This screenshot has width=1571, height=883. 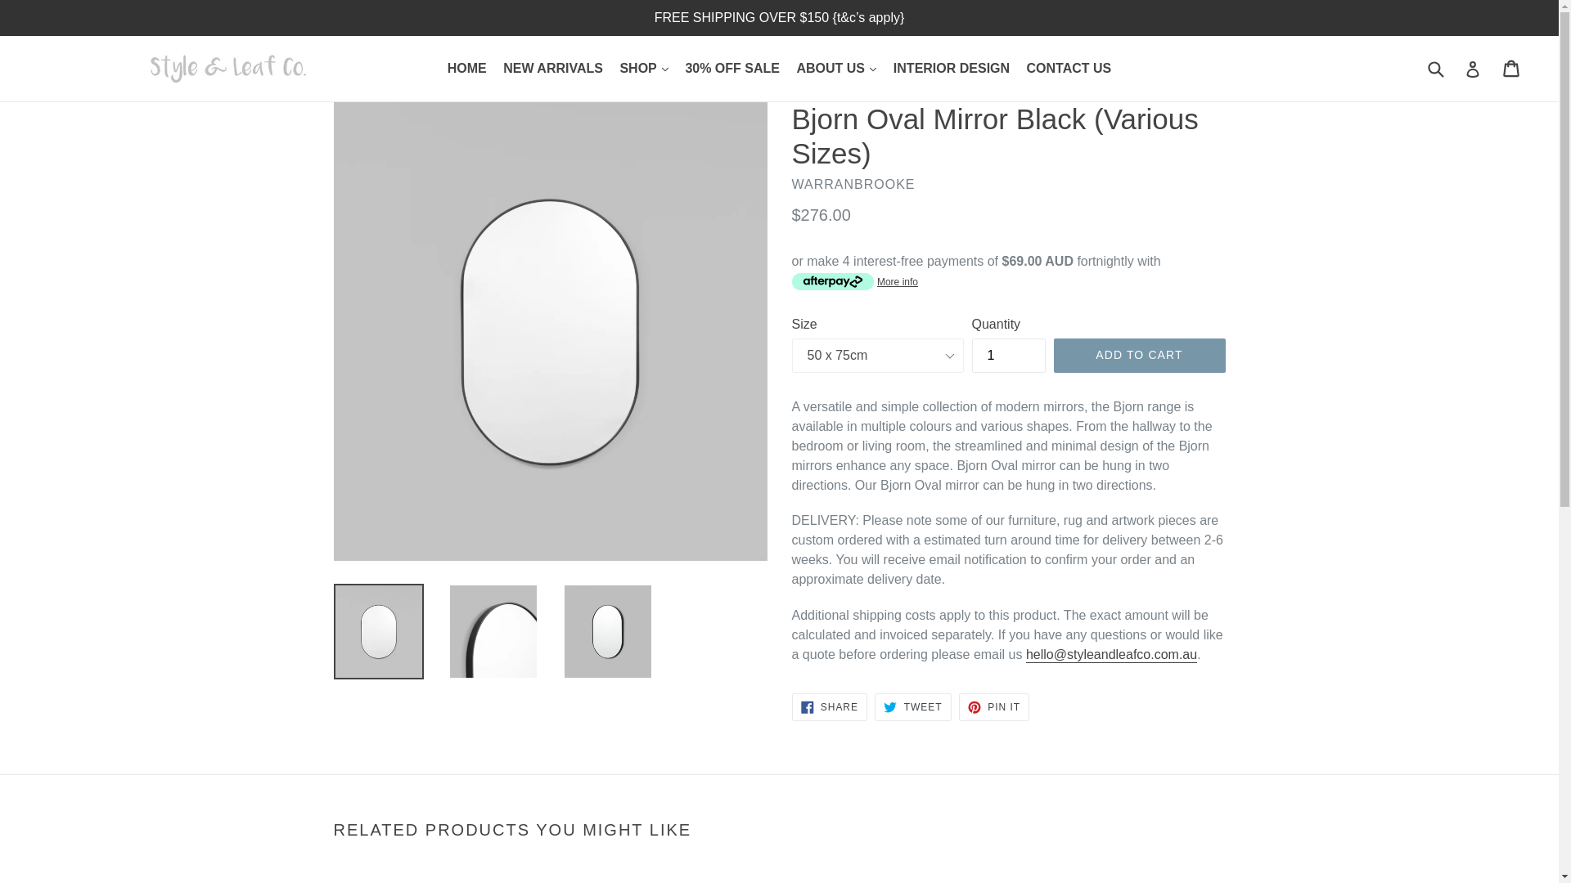 I want to click on HOME, so click(x=466, y=69).